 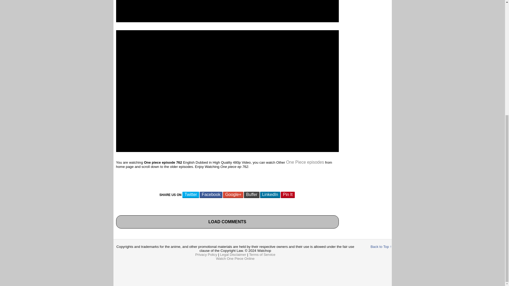 What do you see at coordinates (262, 254) in the screenshot?
I see `Terms of Service` at bounding box center [262, 254].